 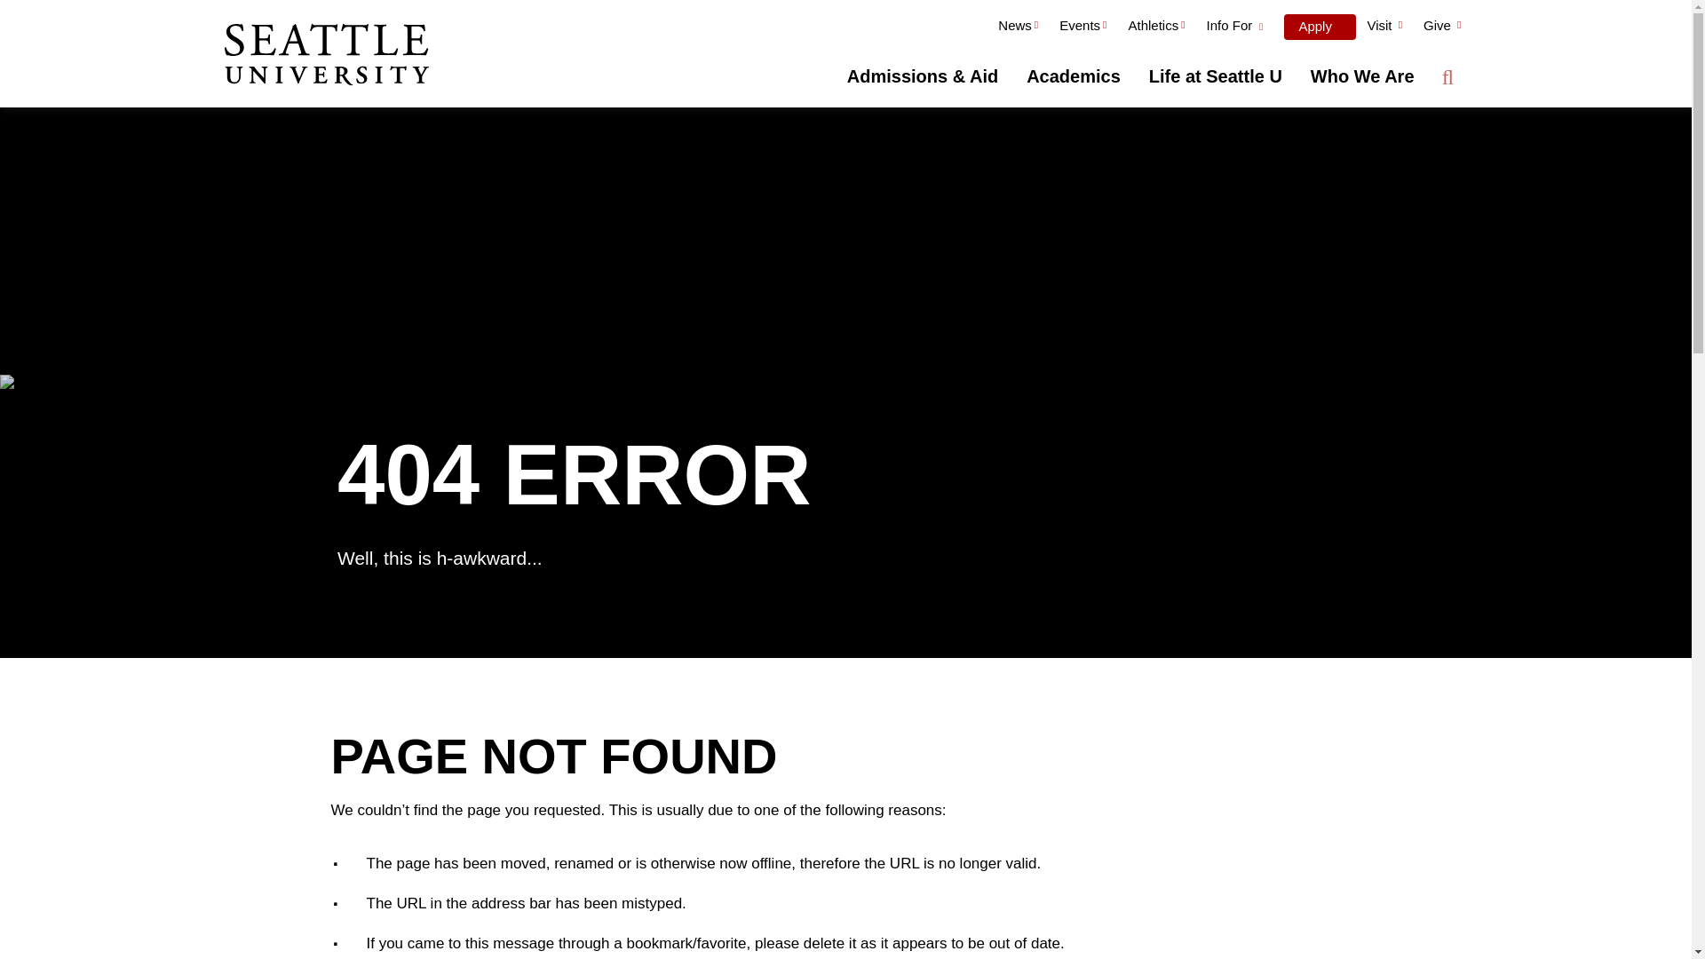 What do you see at coordinates (1018, 28) in the screenshot?
I see `News` at bounding box center [1018, 28].